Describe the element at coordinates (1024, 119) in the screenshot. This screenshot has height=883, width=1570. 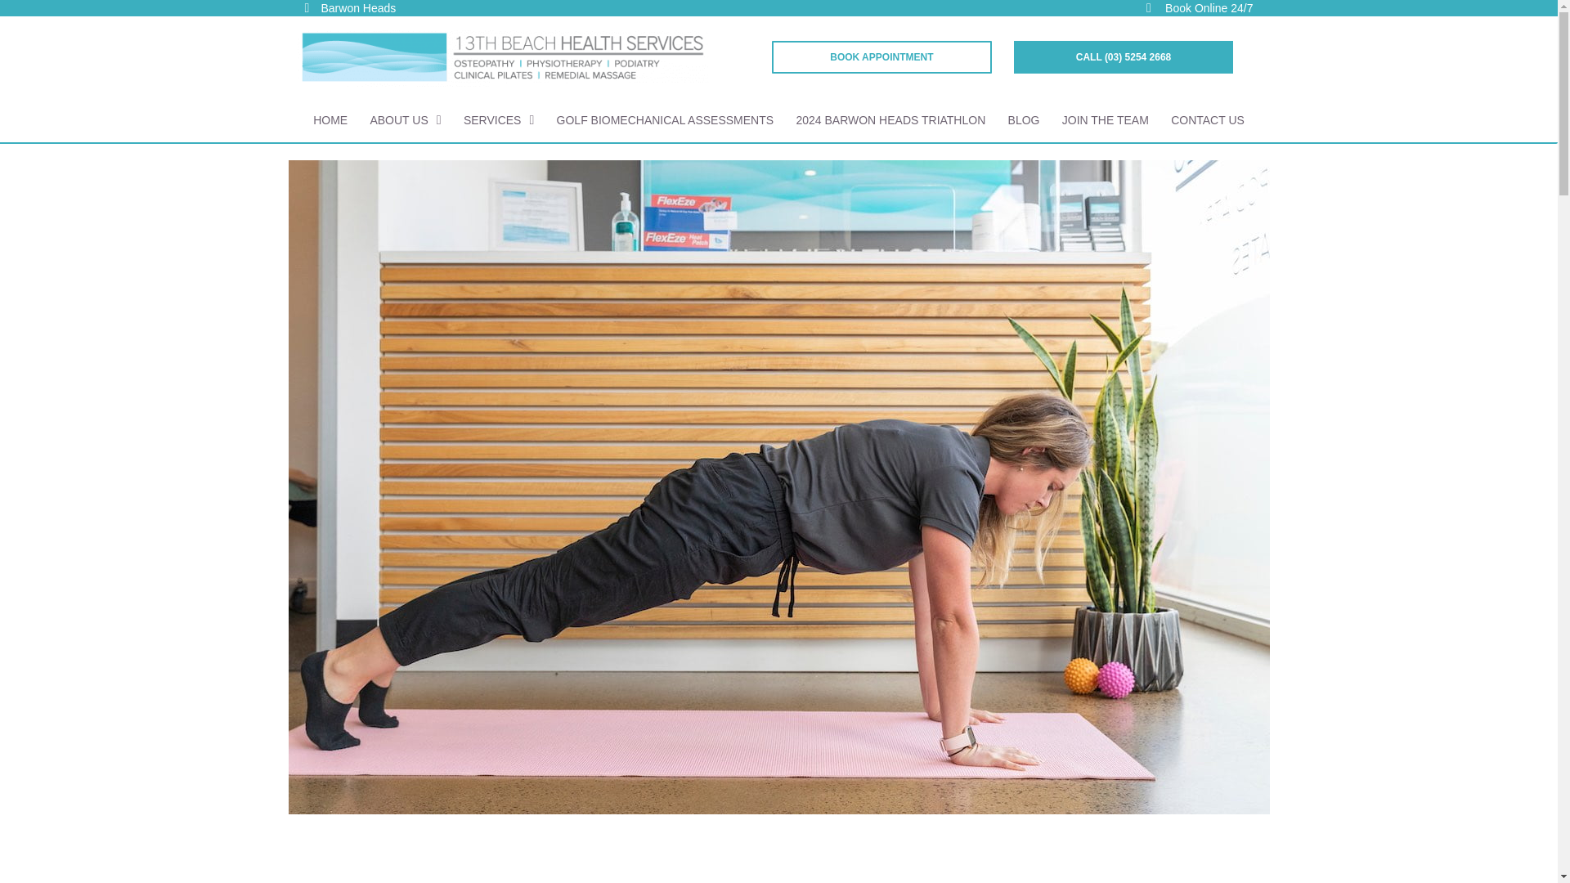
I see `BLOG` at that location.